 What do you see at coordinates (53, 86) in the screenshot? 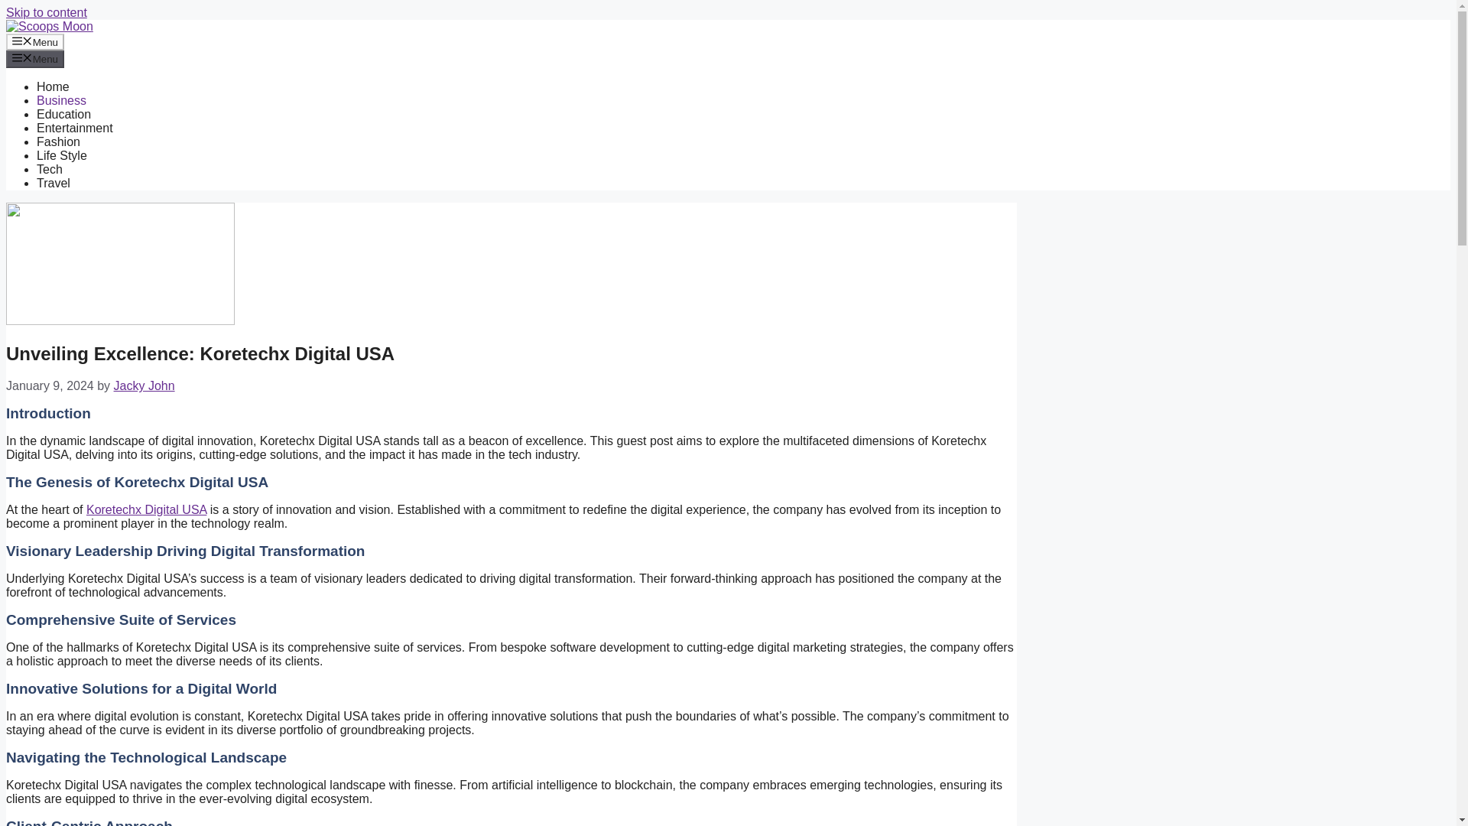
I see `Home` at bounding box center [53, 86].